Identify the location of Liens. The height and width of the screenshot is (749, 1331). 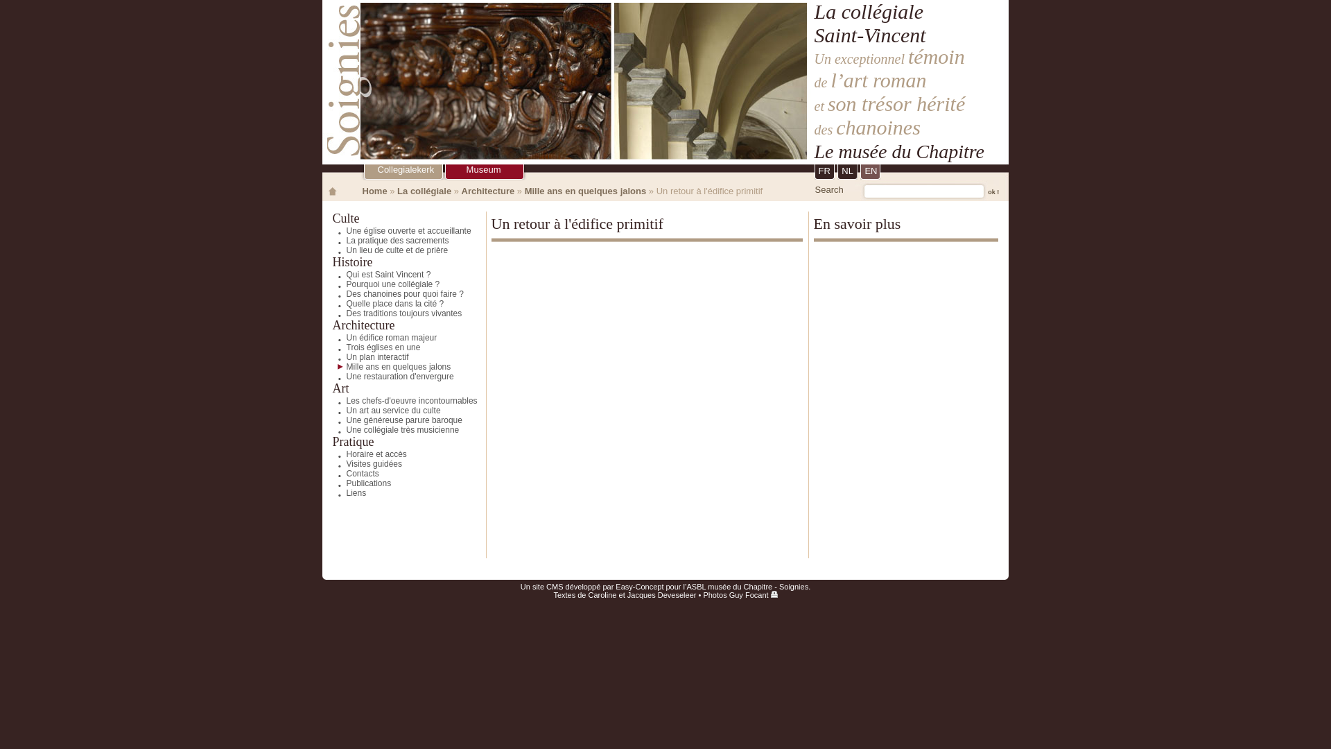
(344, 493).